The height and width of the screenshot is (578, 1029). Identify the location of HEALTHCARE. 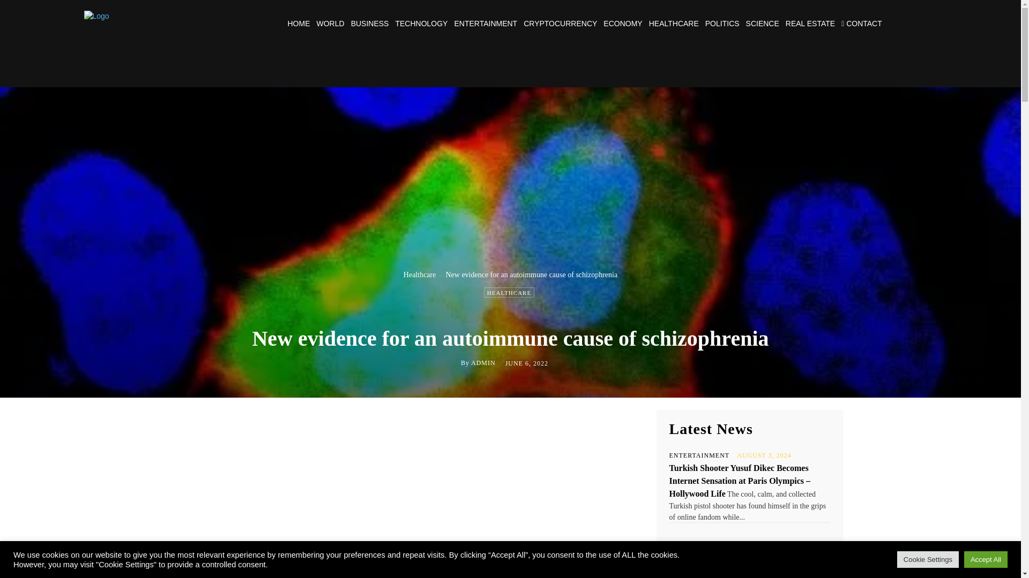
(509, 292).